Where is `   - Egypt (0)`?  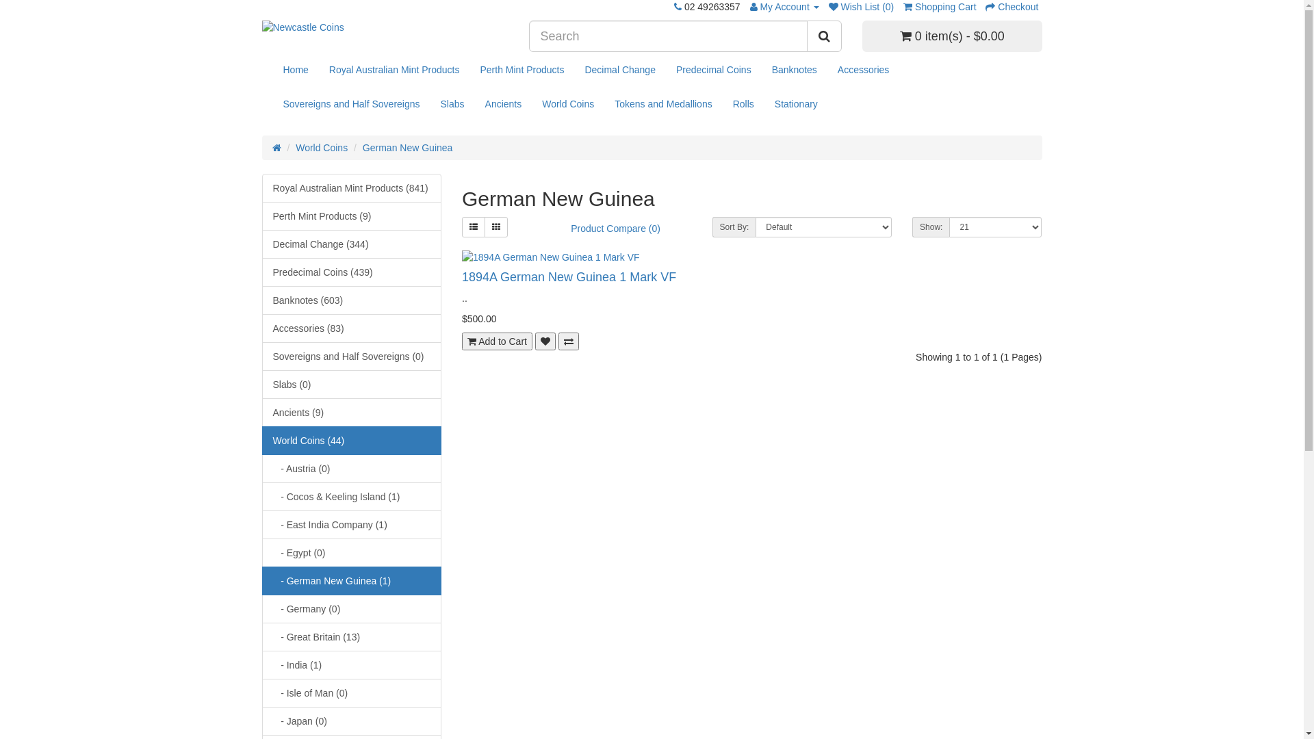    - Egypt (0) is located at coordinates (352, 553).